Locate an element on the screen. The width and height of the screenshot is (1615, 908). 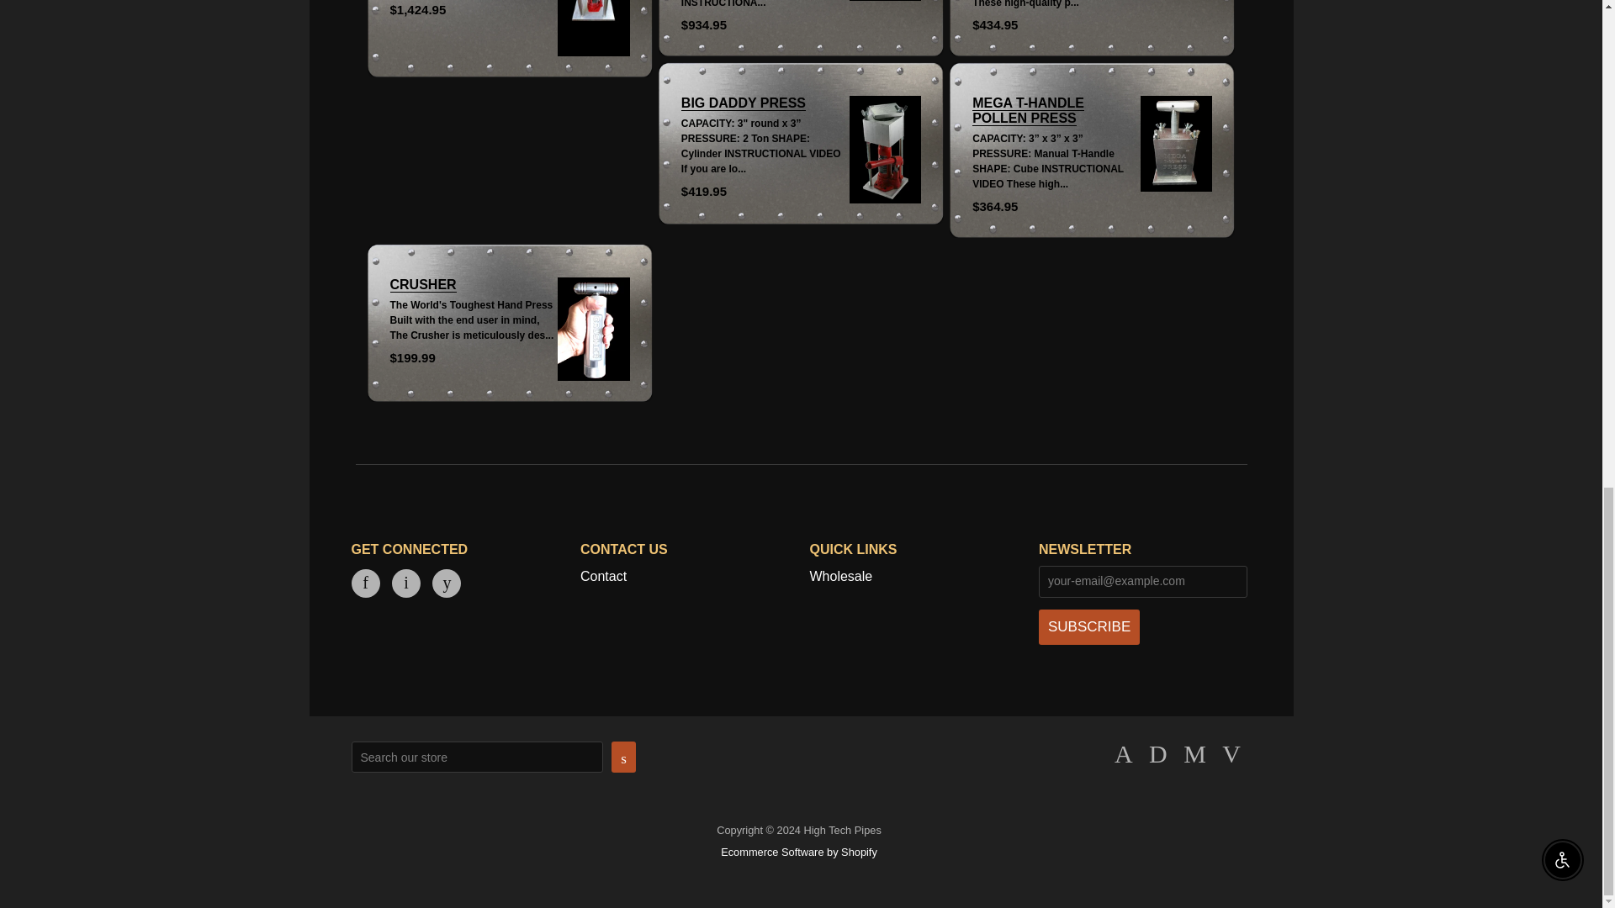
High Tech Pipes on Facebook is located at coordinates (365, 583).